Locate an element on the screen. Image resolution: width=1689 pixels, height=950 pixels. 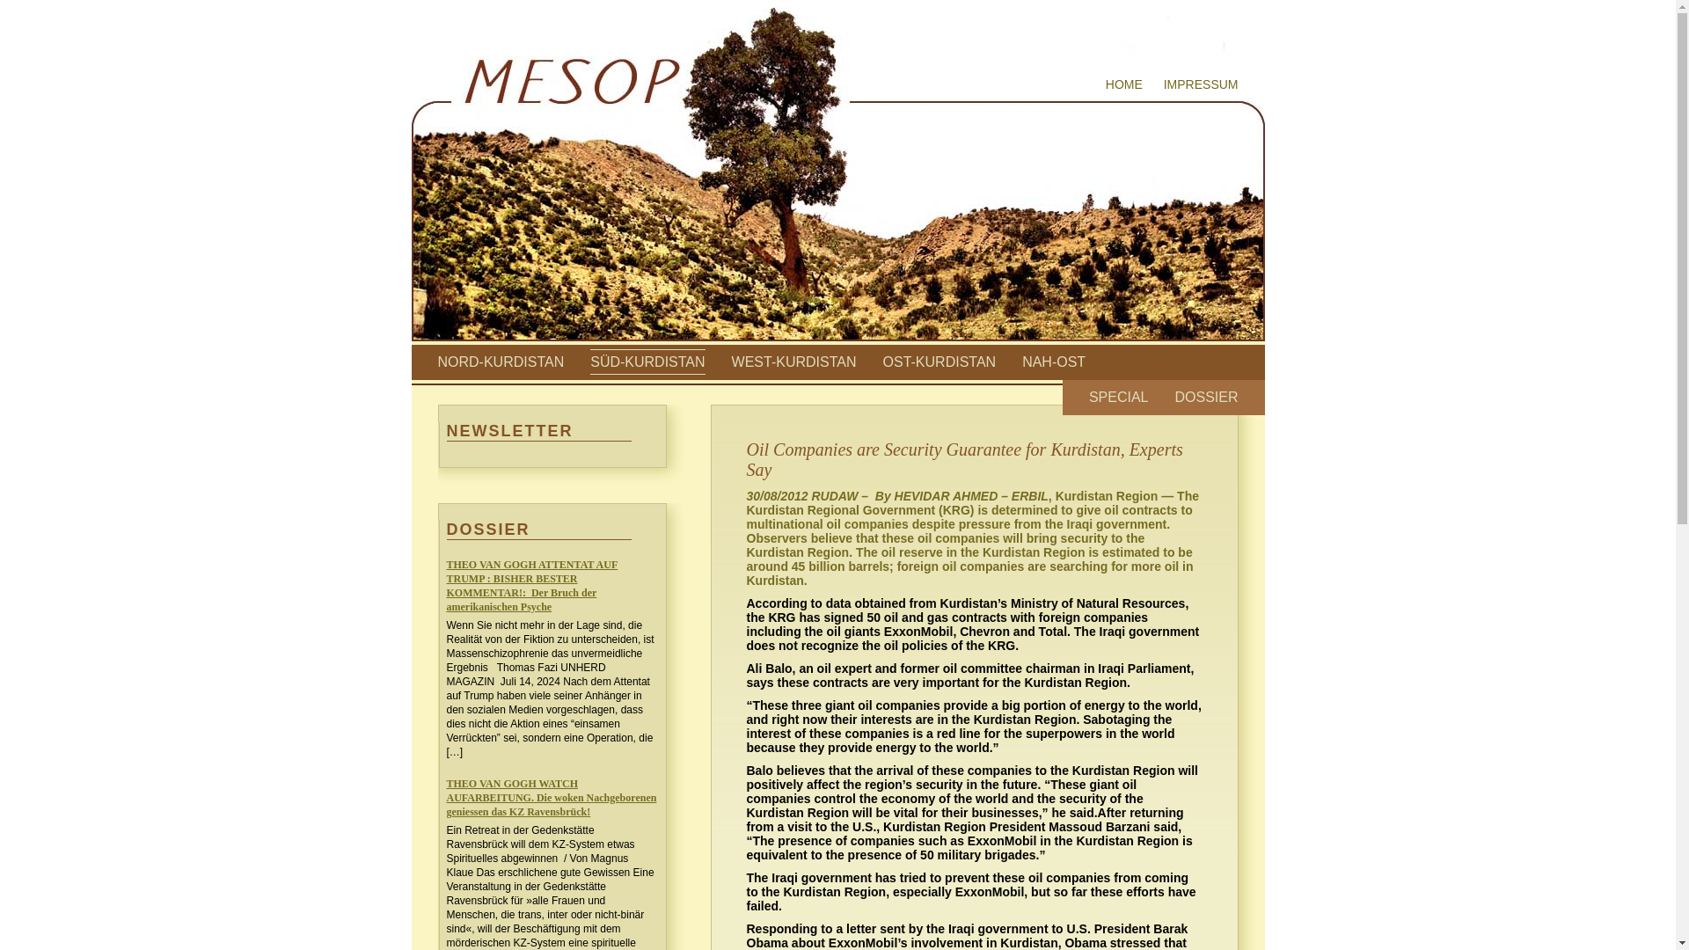
HOME is located at coordinates (1124, 84).